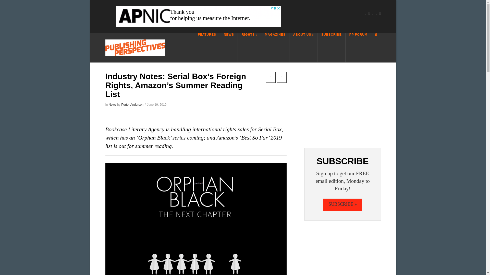 This screenshot has height=275, width=490. What do you see at coordinates (331, 48) in the screenshot?
I see `SUBSCRIBE` at bounding box center [331, 48].